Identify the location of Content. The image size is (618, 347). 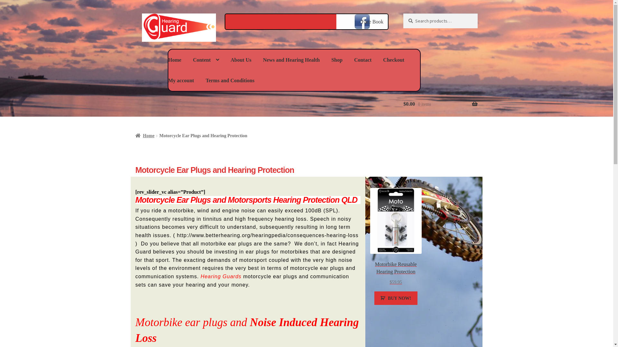
(206, 60).